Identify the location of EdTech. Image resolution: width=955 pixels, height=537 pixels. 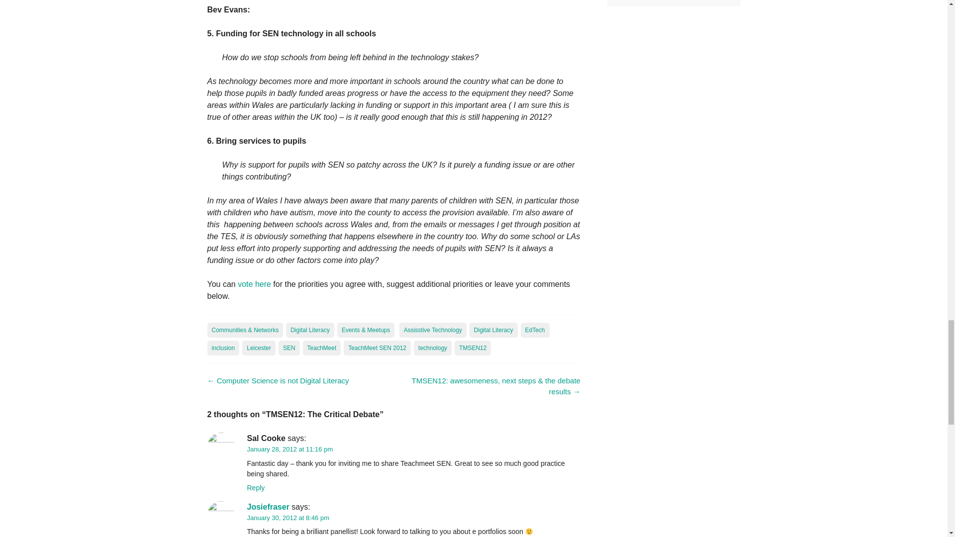
(535, 330).